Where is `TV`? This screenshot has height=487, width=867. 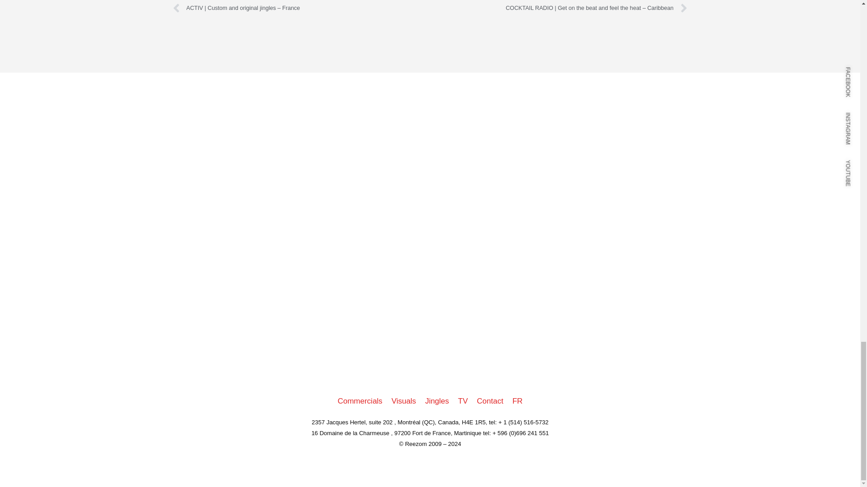
TV is located at coordinates (463, 401).